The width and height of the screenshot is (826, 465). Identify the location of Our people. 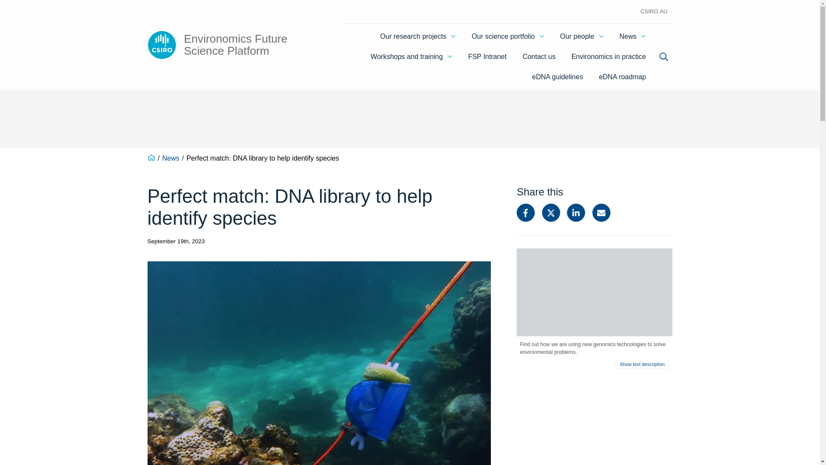
(582, 36).